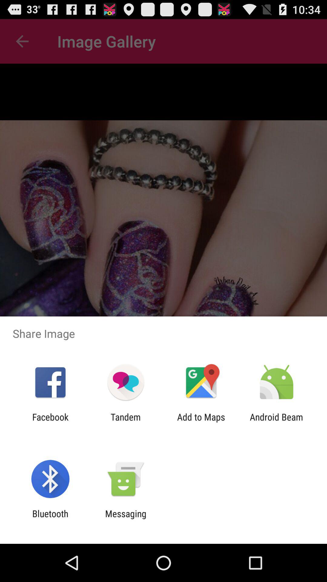 The width and height of the screenshot is (327, 582). Describe the element at coordinates (125, 422) in the screenshot. I see `choose item to the right of the facebook app` at that location.